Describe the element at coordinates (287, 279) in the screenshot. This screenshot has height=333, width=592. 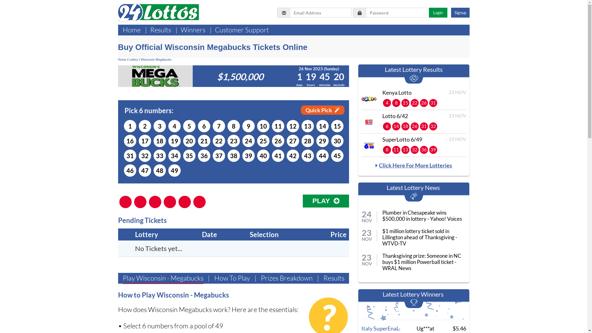
I see `Prizes Breakdown` at that location.